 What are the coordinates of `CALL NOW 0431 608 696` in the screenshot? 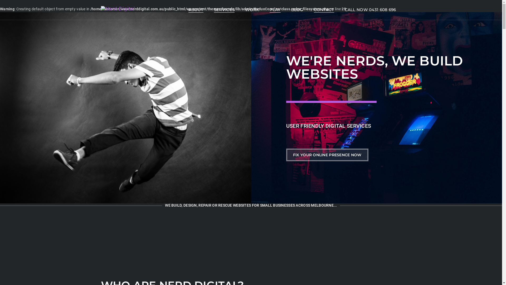 It's located at (371, 10).